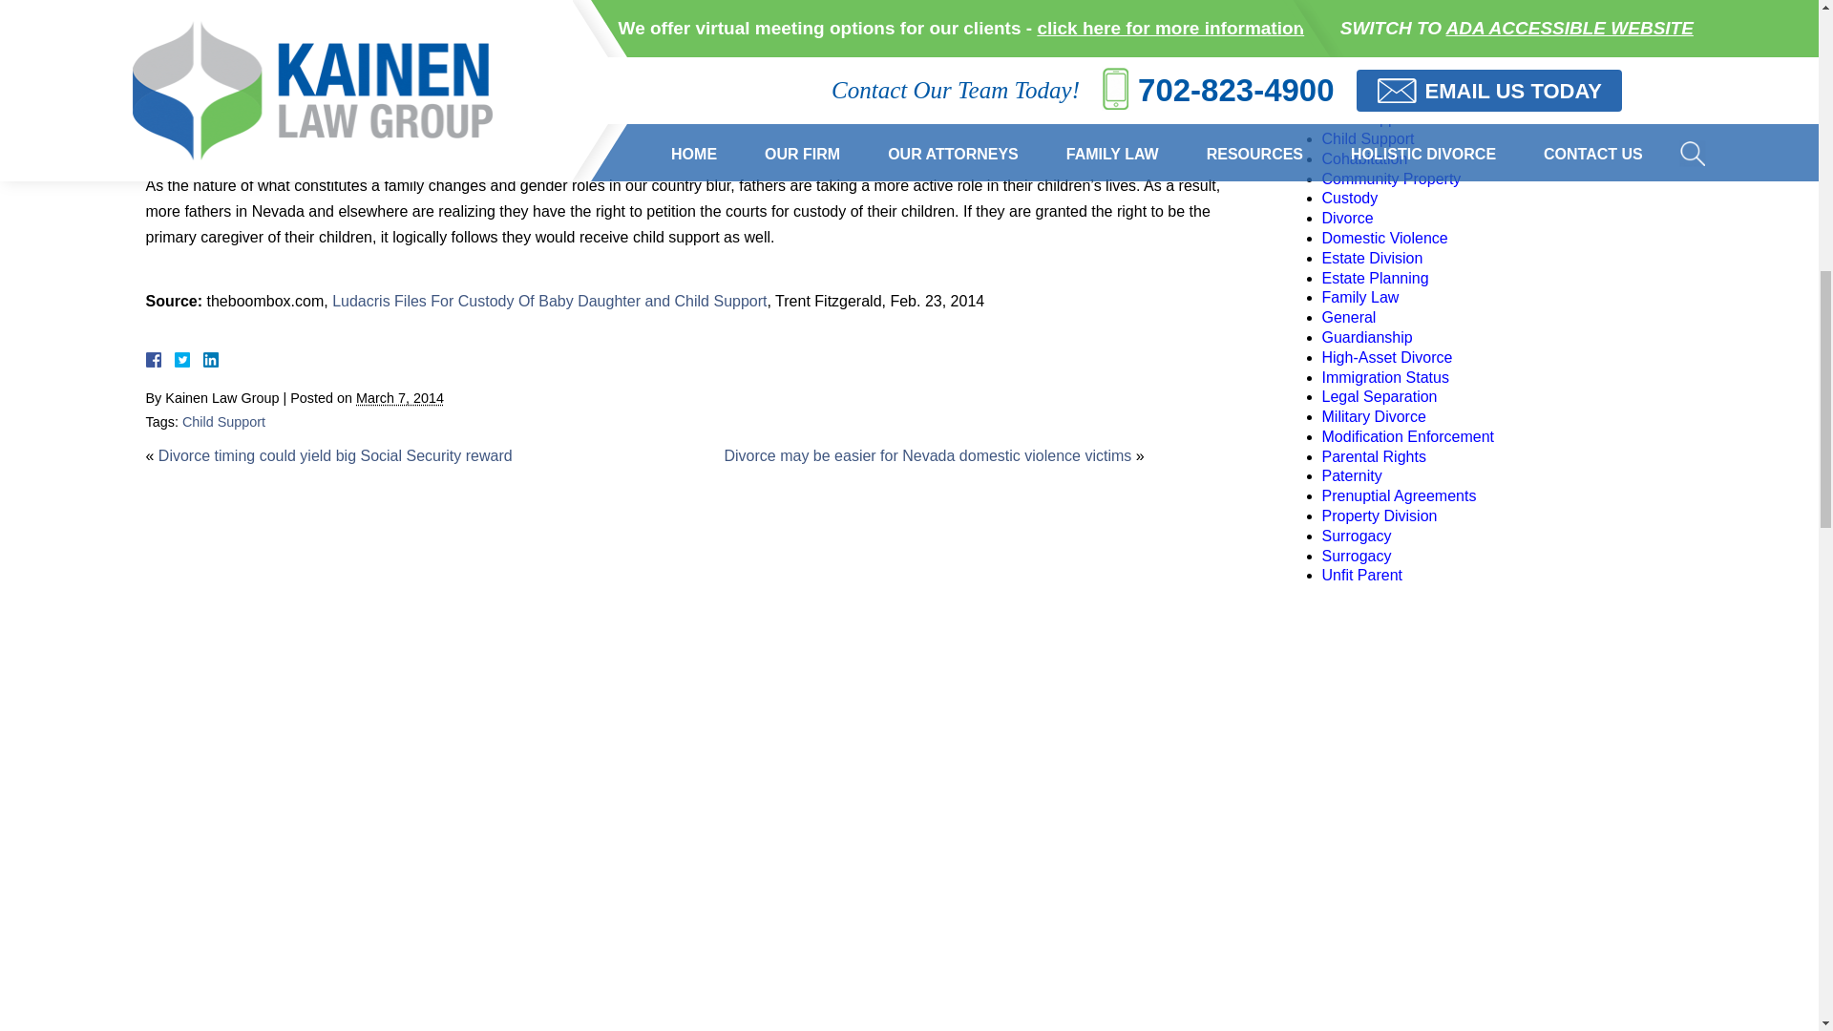 The height and width of the screenshot is (1031, 1833). What do you see at coordinates (202, 359) in the screenshot?
I see `LinkedIn` at bounding box center [202, 359].